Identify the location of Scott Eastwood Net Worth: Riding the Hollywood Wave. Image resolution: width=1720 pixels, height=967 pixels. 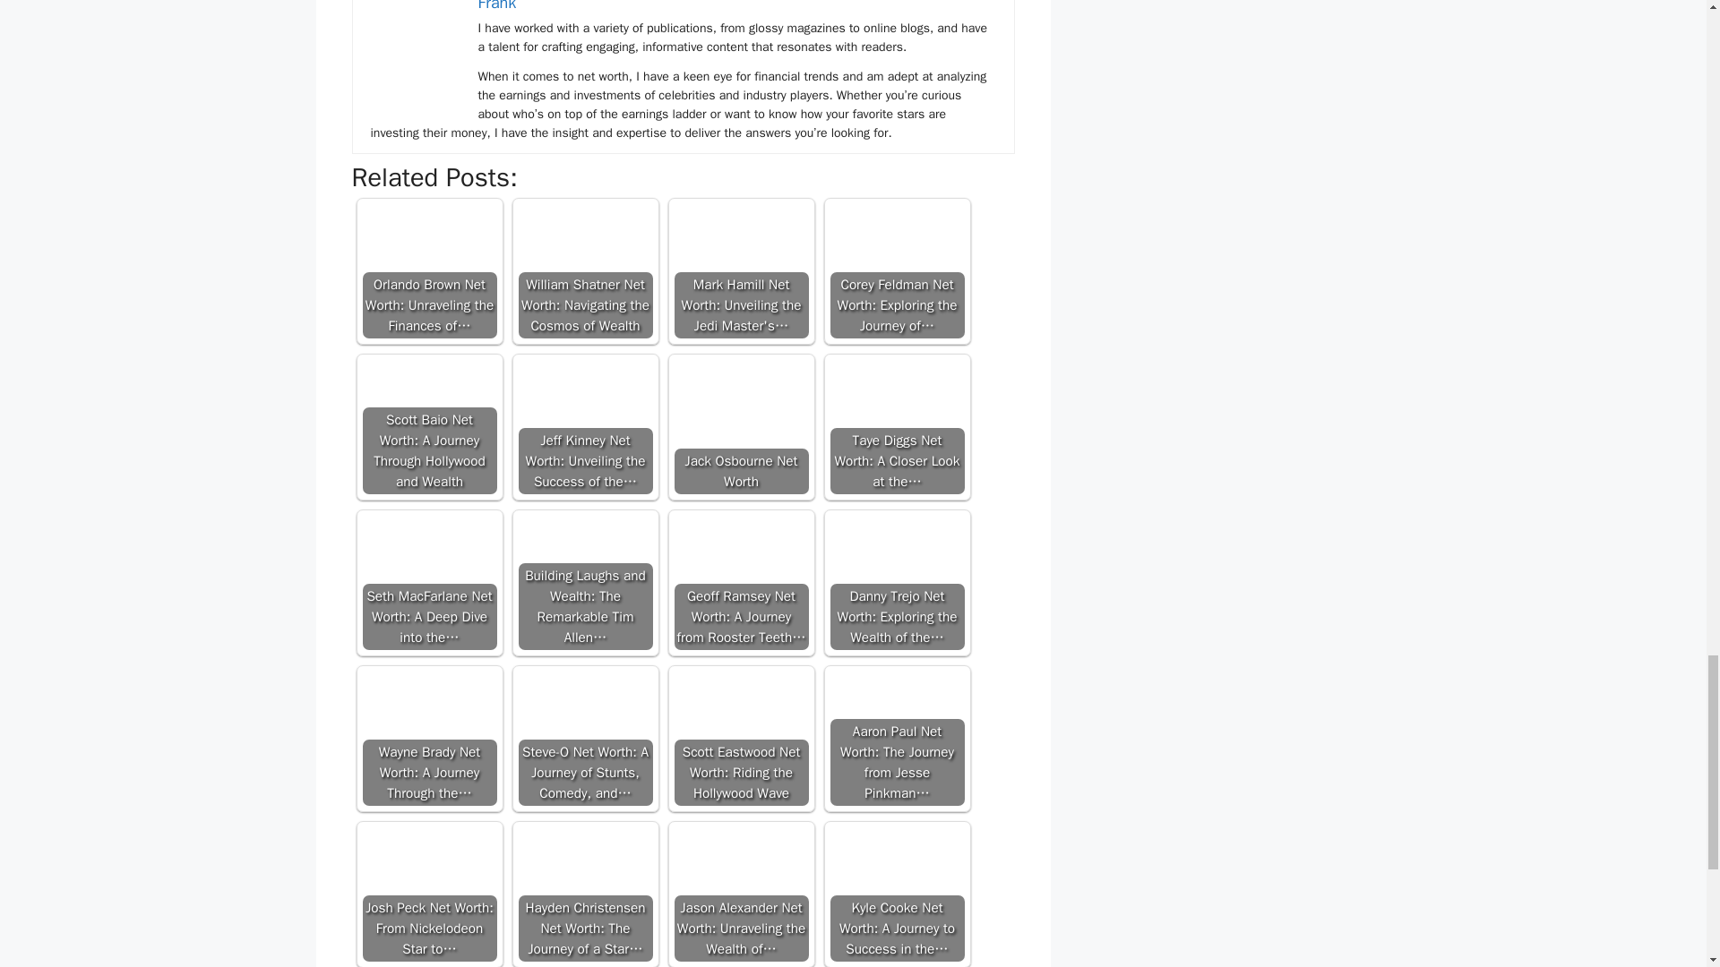
(741, 738).